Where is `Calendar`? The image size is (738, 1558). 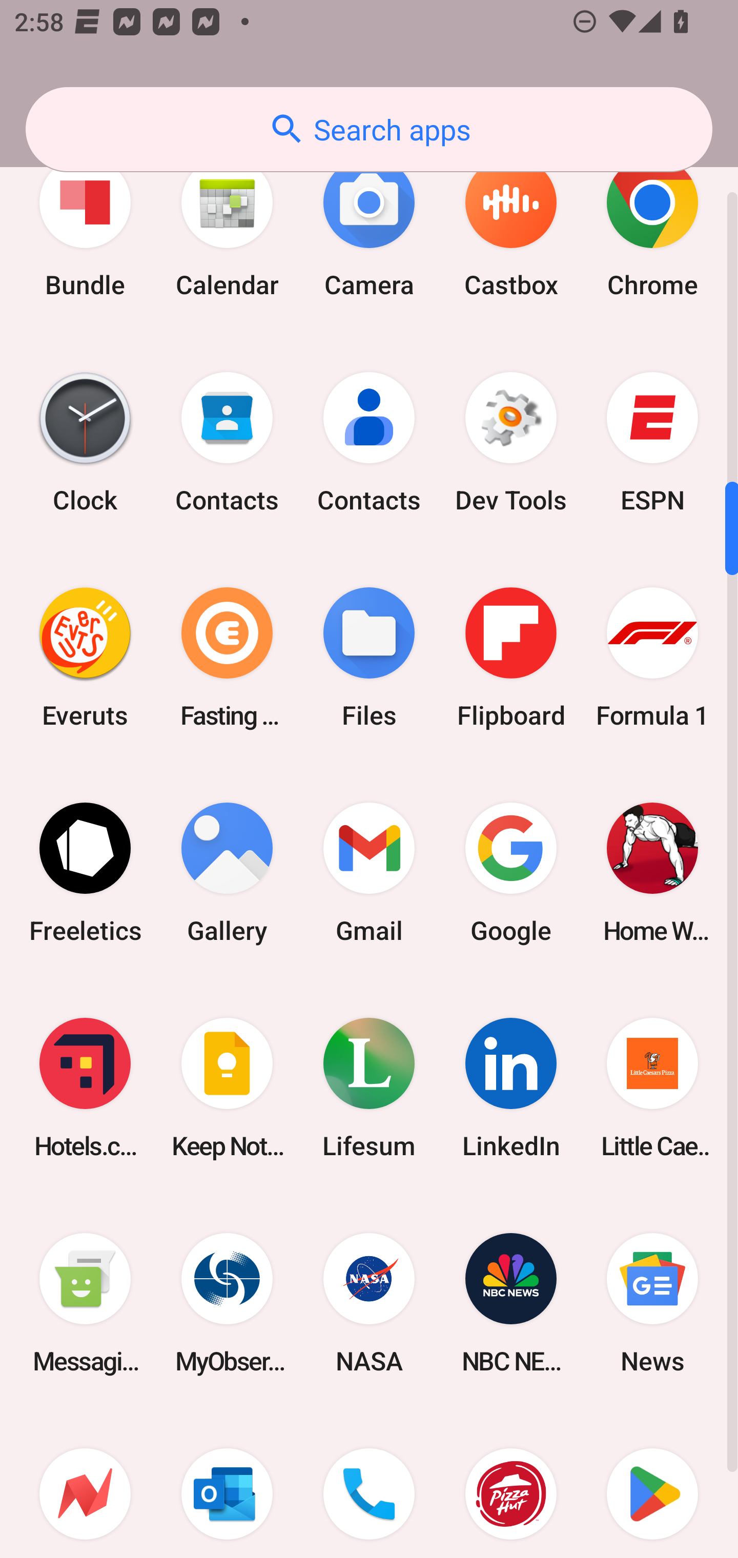
Calendar is located at coordinates (227, 228).